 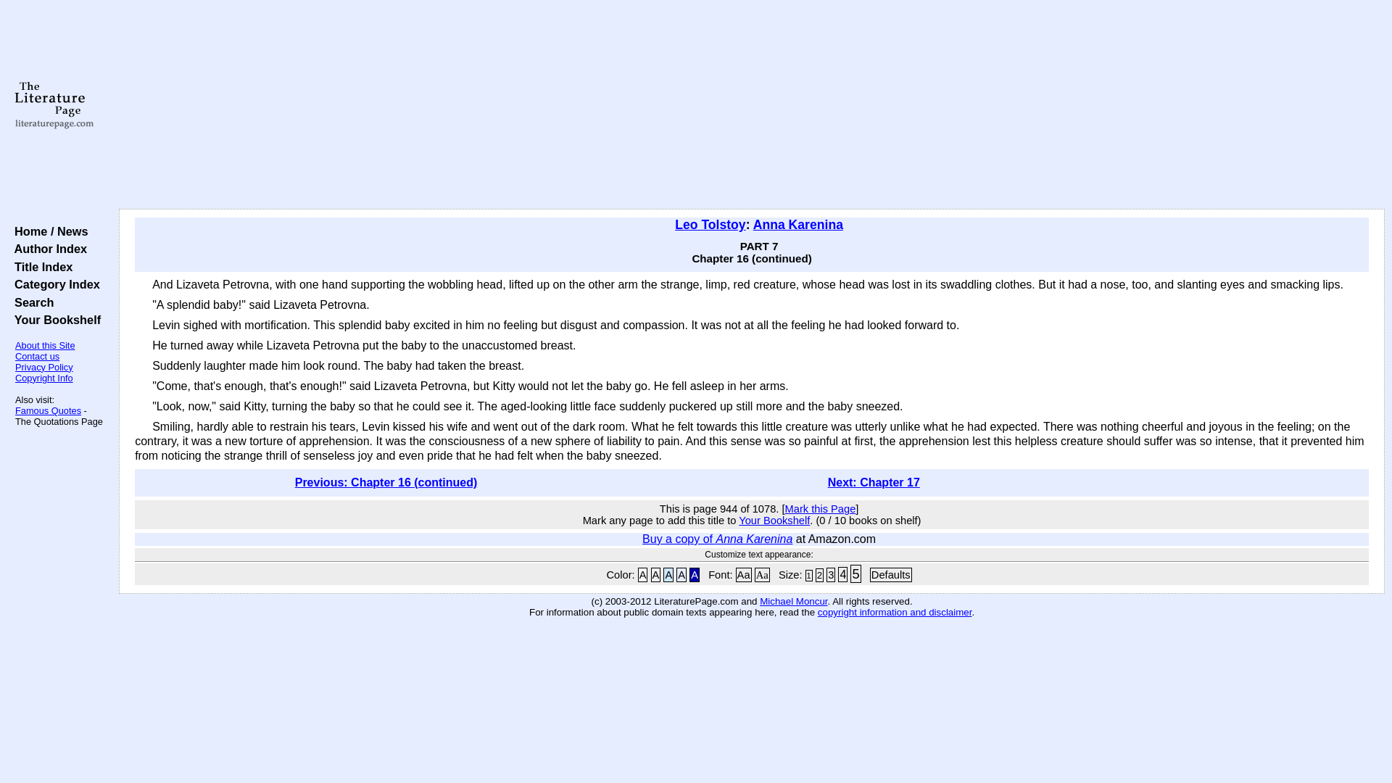 What do you see at coordinates (48, 410) in the screenshot?
I see `Famous Quotes` at bounding box center [48, 410].